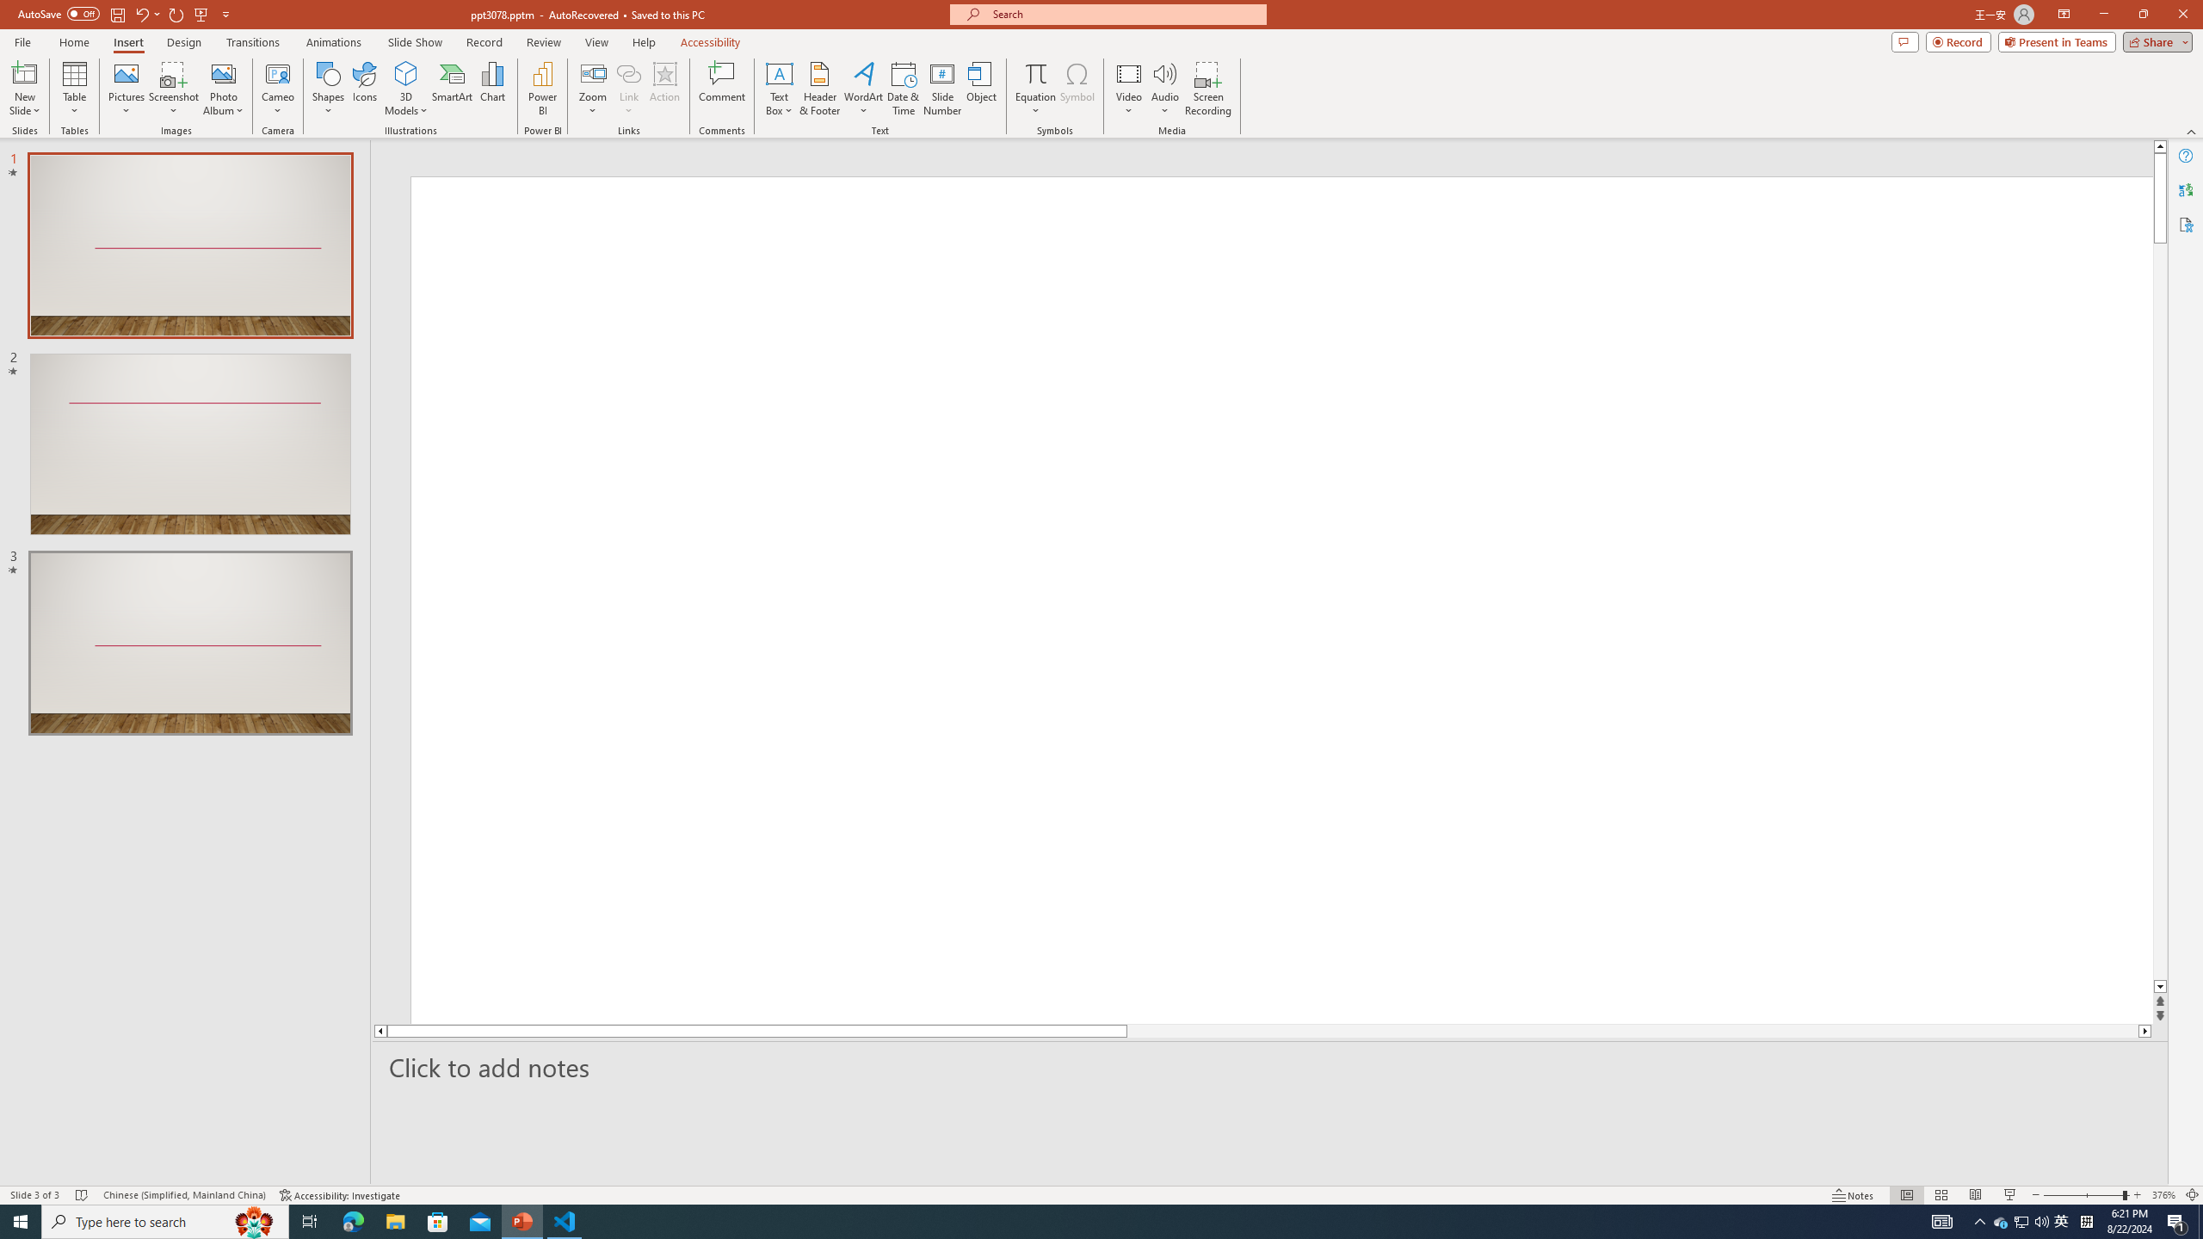  What do you see at coordinates (223, 73) in the screenshot?
I see `New Photo Album...` at bounding box center [223, 73].